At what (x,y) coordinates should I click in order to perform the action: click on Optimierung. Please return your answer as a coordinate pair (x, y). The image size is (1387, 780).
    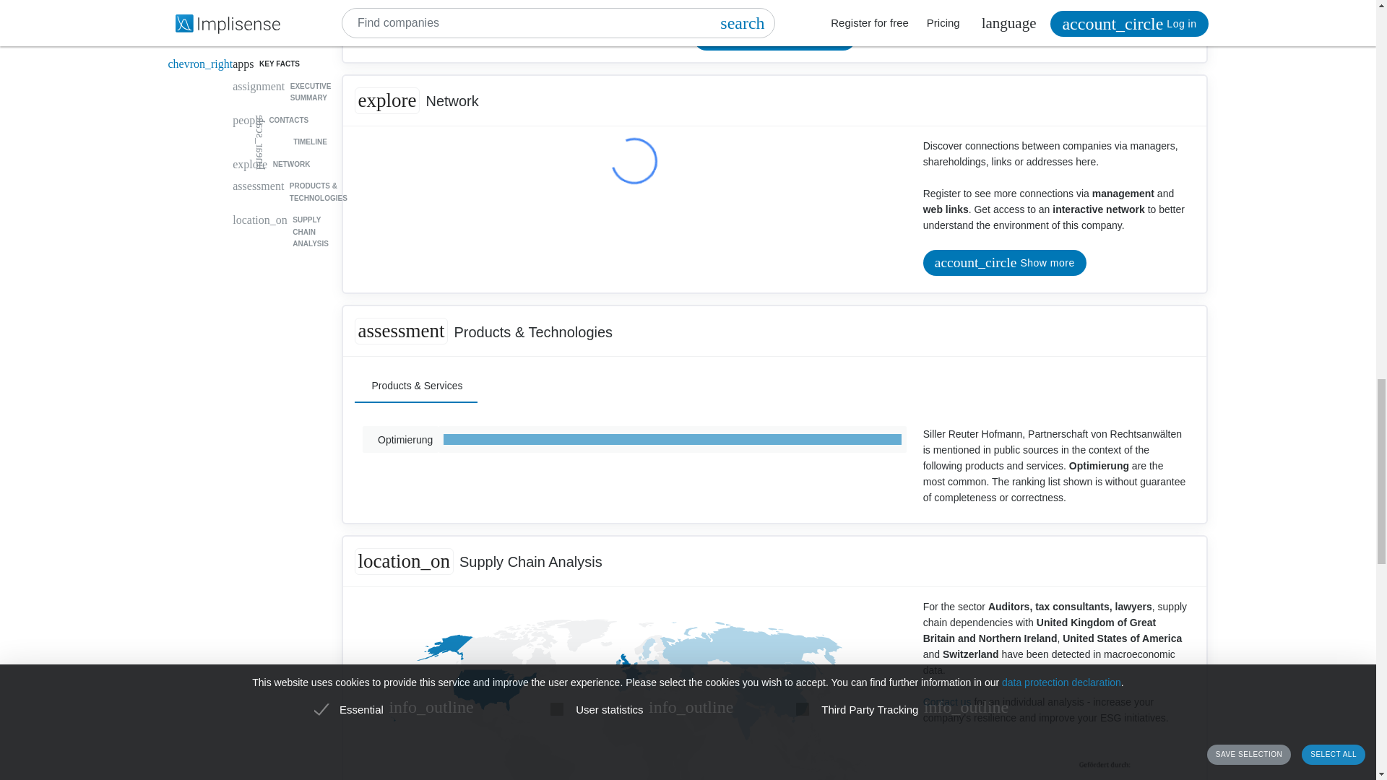
    Looking at the image, I should click on (400, 439).